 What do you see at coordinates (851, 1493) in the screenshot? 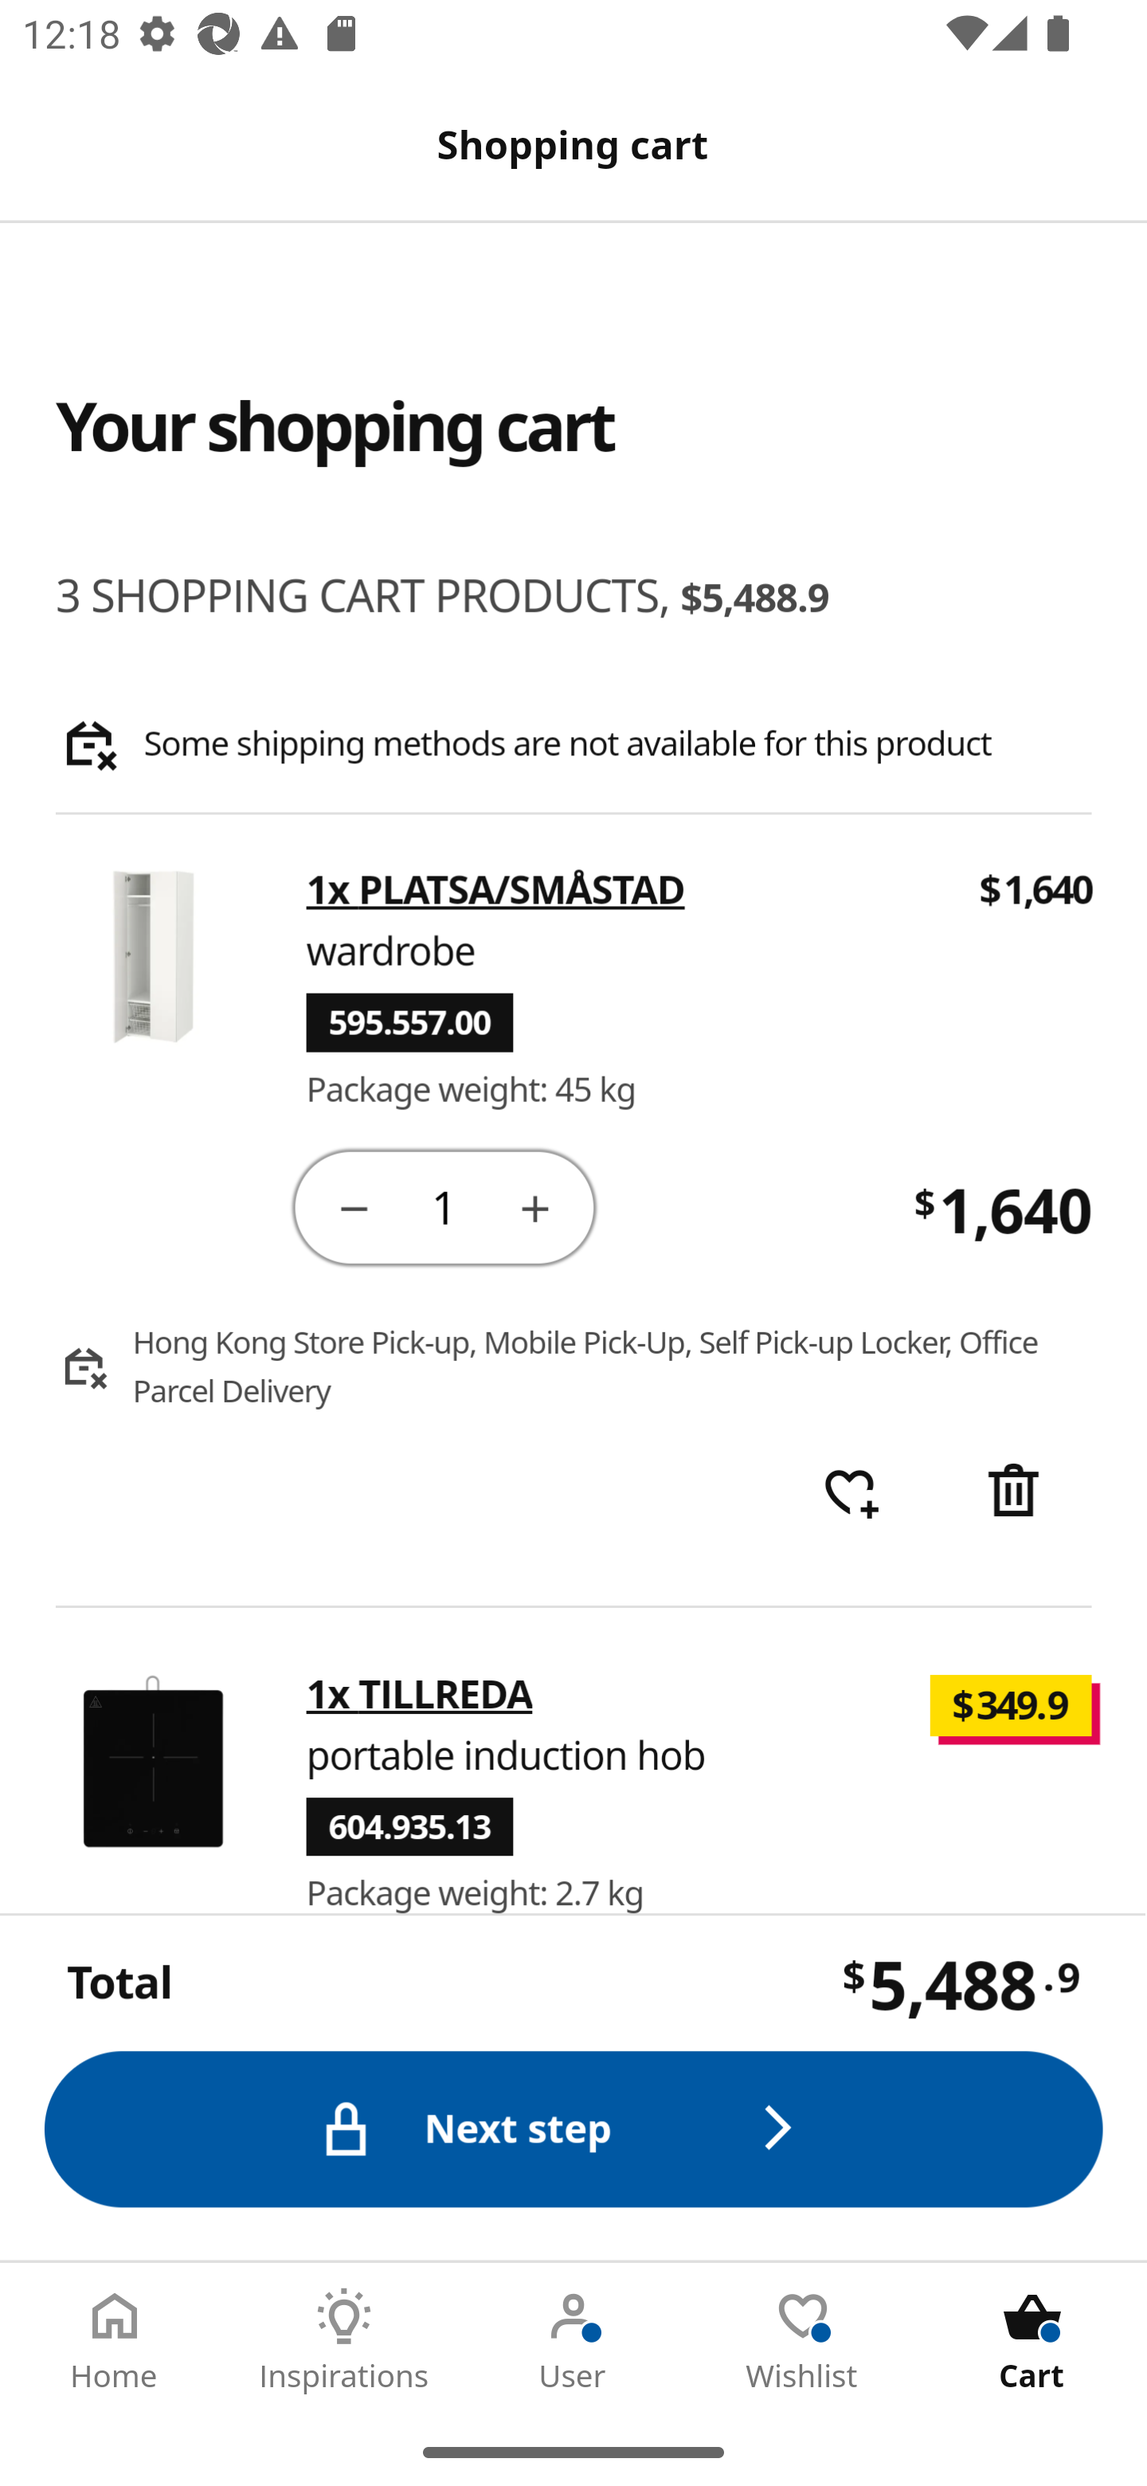
I see ` ` at bounding box center [851, 1493].